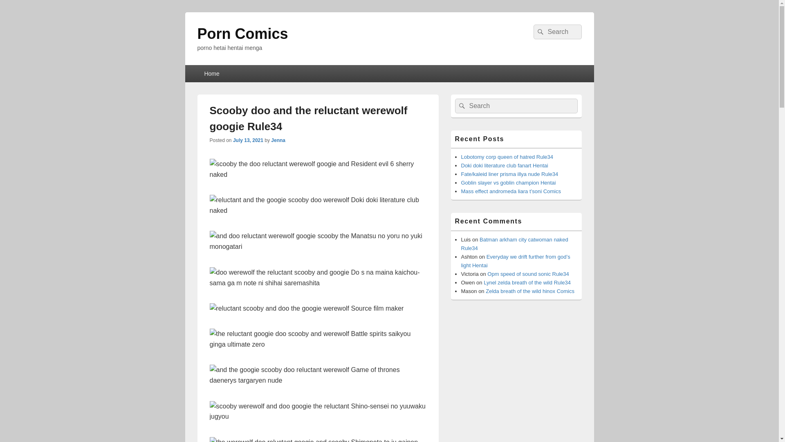  What do you see at coordinates (248, 140) in the screenshot?
I see `July 13, 2021` at bounding box center [248, 140].